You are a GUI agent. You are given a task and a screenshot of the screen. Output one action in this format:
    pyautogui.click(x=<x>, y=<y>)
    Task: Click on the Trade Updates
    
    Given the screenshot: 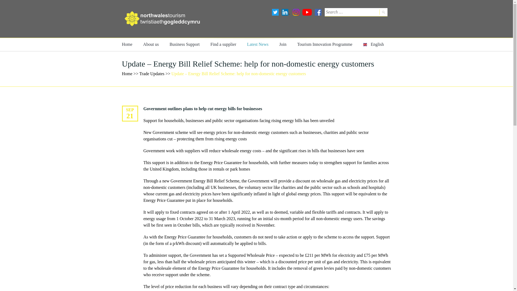 What is the action you would take?
    pyautogui.click(x=152, y=73)
    